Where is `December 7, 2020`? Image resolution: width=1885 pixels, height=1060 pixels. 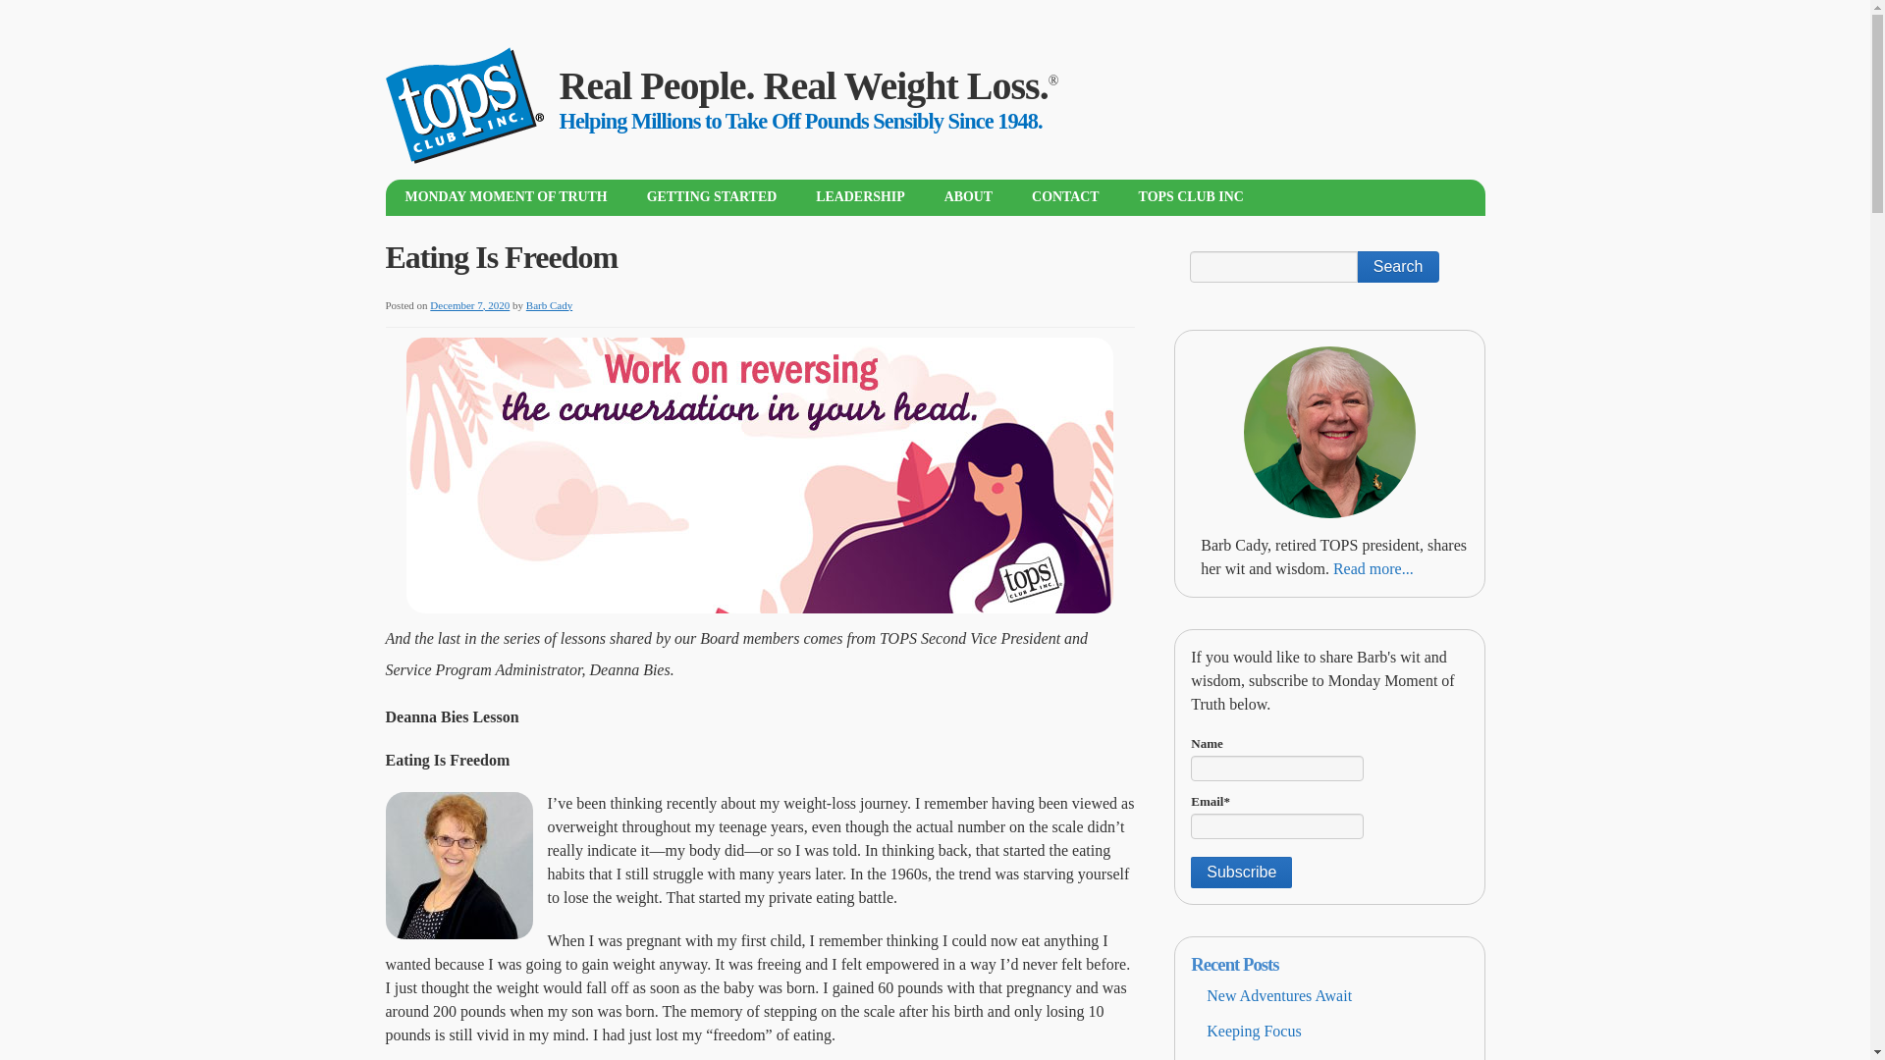
December 7, 2020 is located at coordinates (469, 304).